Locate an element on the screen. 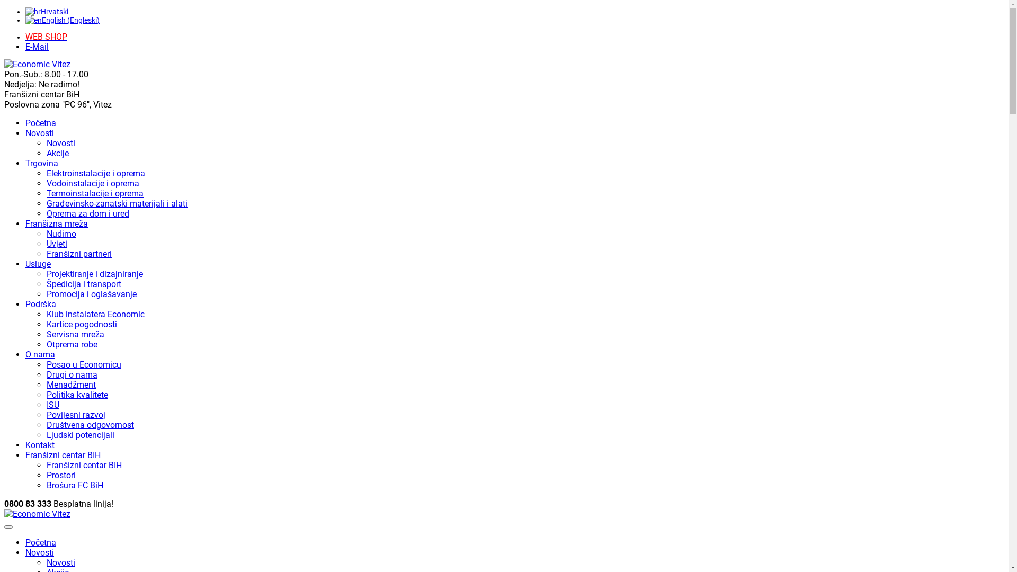 The width and height of the screenshot is (1017, 572). Trgovina is located at coordinates (42, 163).